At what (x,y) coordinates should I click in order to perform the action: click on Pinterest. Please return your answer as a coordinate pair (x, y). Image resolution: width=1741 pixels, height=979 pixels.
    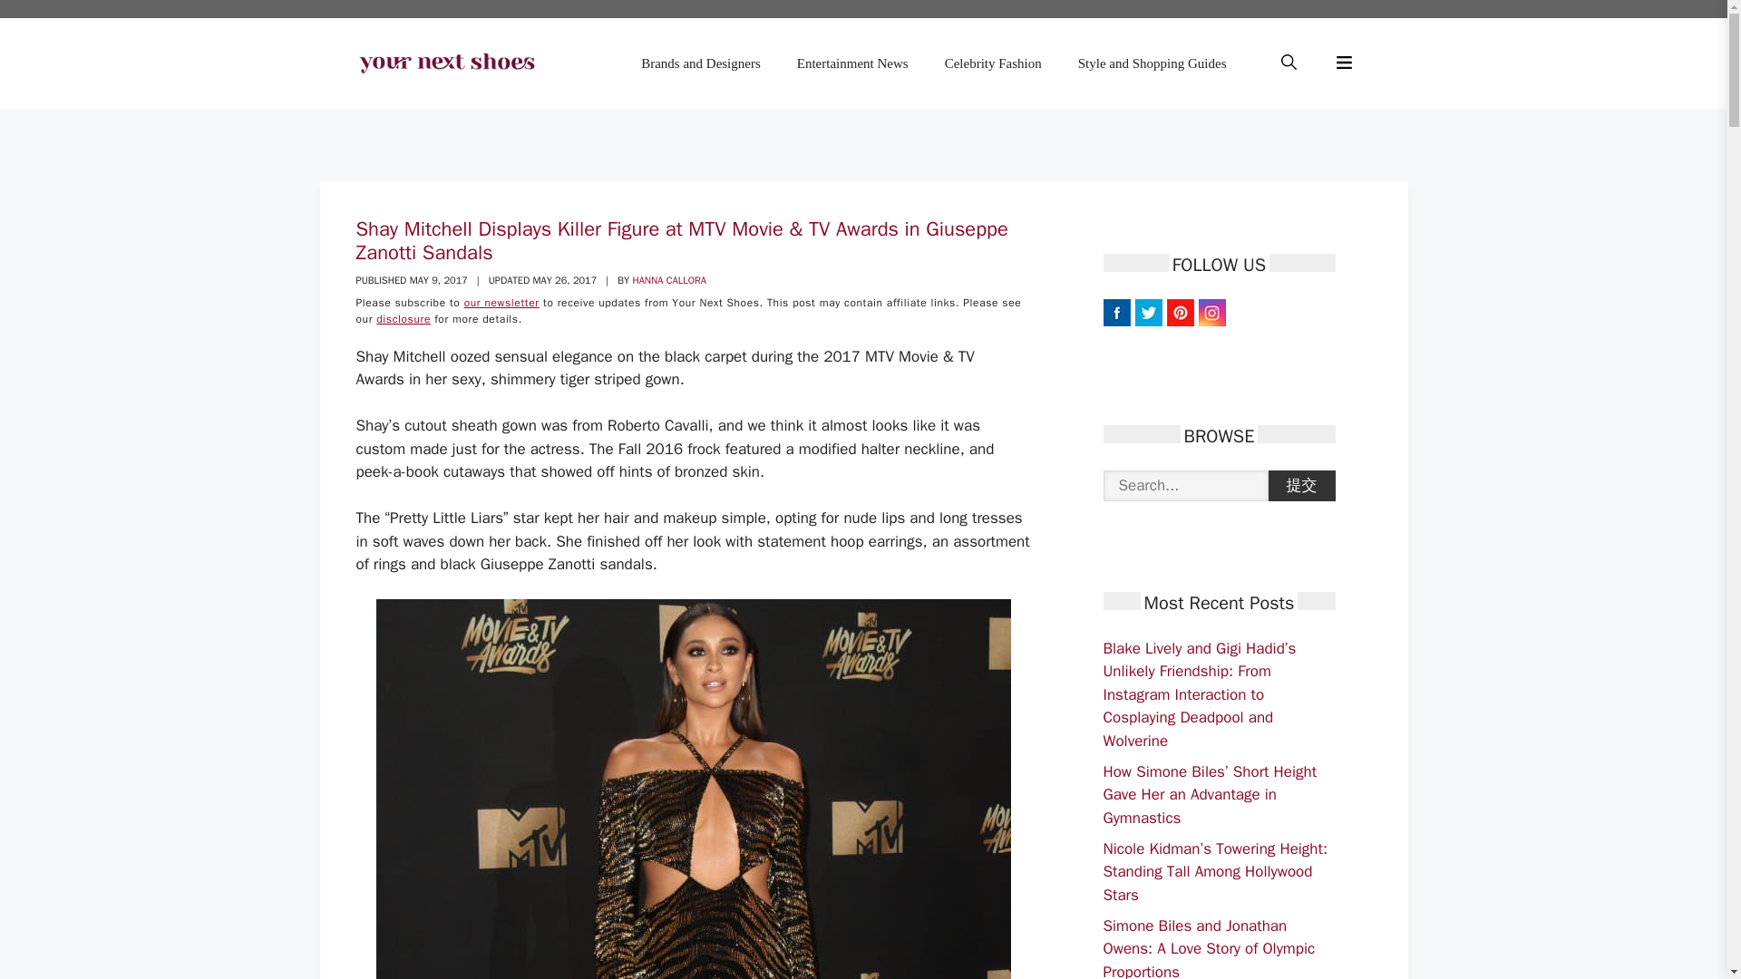
    Looking at the image, I should click on (1179, 312).